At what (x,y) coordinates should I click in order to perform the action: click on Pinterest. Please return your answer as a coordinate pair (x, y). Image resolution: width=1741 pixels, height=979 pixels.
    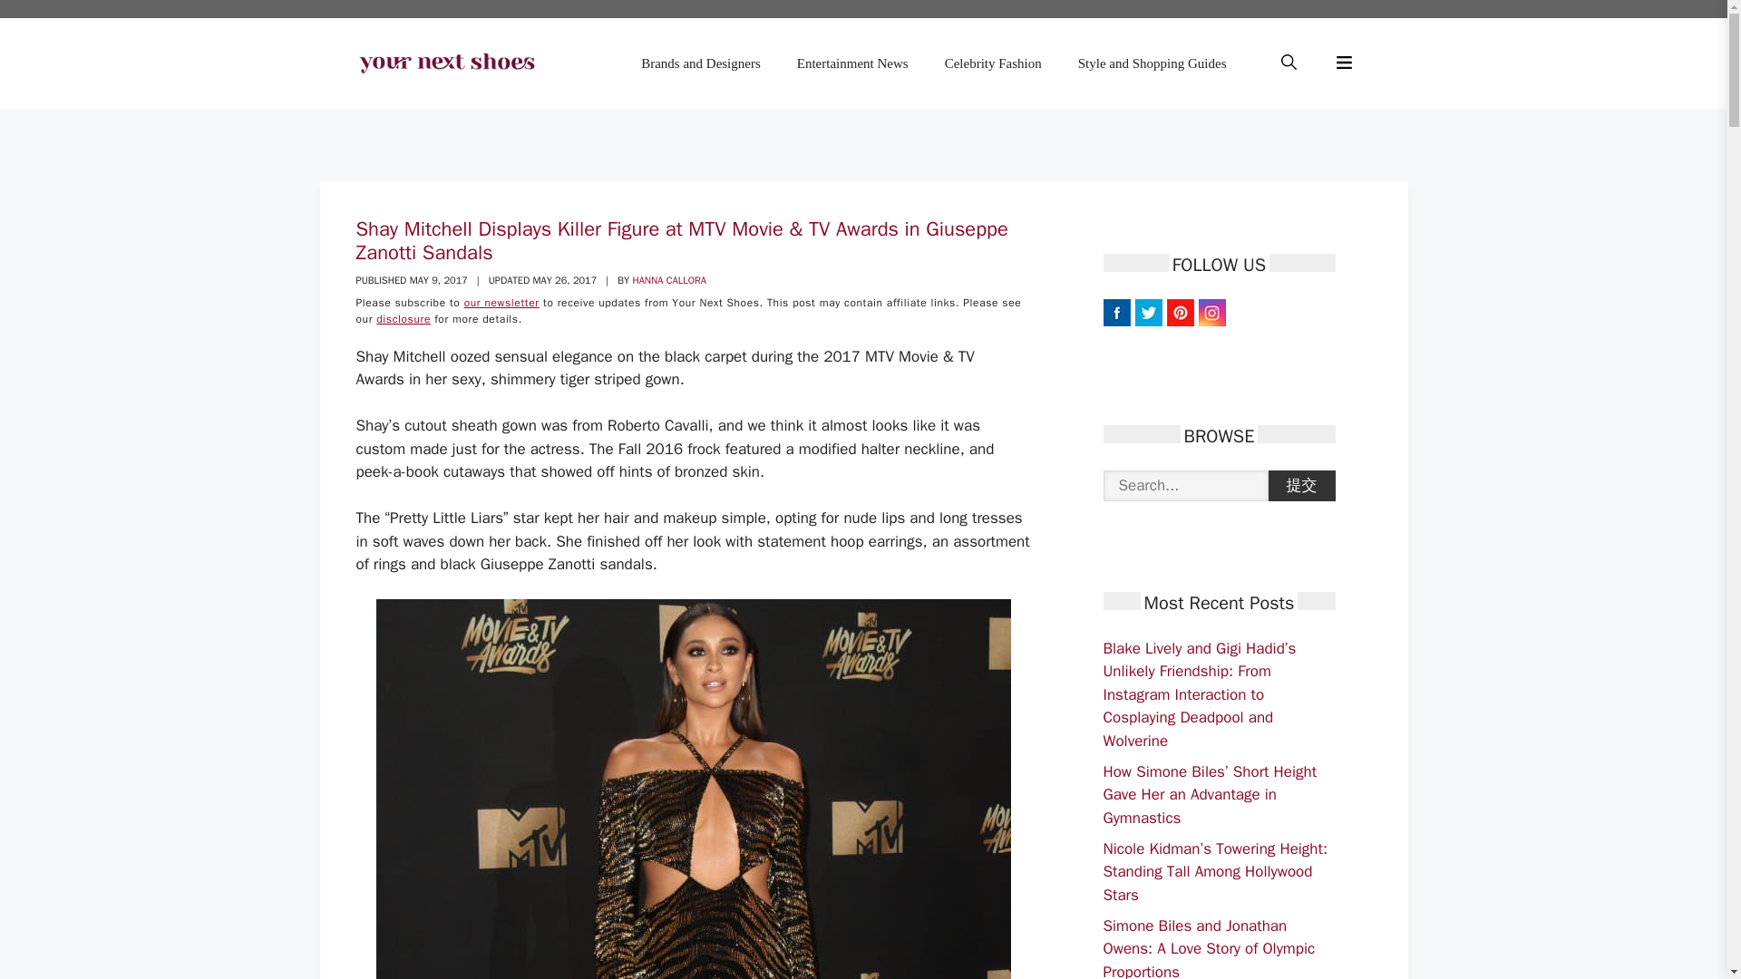
    Looking at the image, I should click on (1179, 312).